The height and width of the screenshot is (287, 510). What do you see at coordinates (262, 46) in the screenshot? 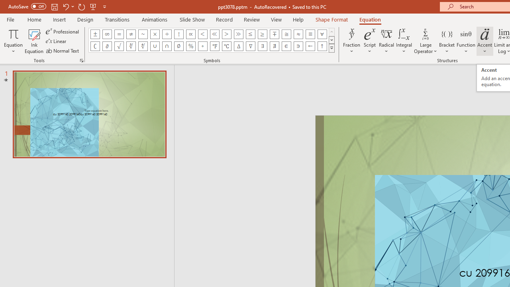
I see `Equation Symbol There Exists` at bounding box center [262, 46].